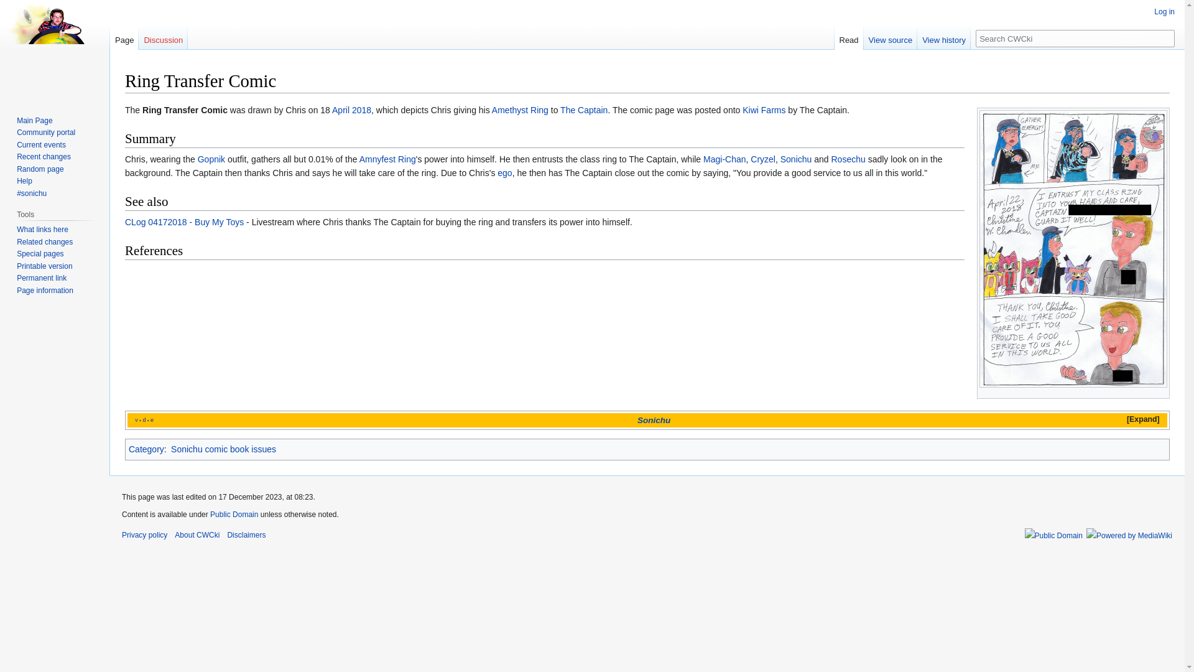 The height and width of the screenshot is (672, 1194). Describe the element at coordinates (211, 159) in the screenshot. I see `Gopnik` at that location.